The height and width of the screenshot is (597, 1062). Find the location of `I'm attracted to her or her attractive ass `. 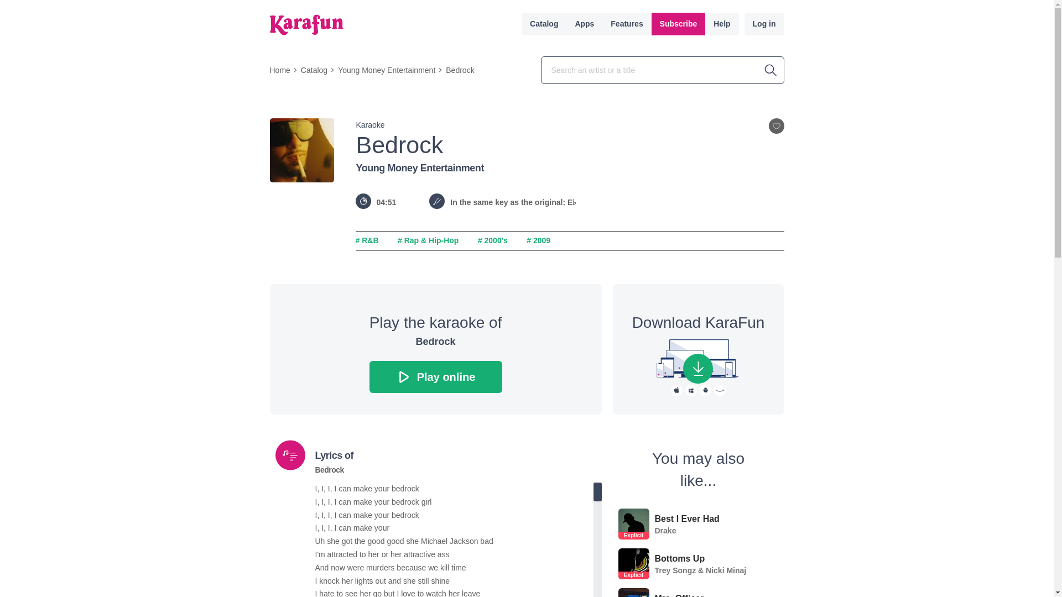

I'm attracted to her or her attractive ass  is located at coordinates (455, 555).